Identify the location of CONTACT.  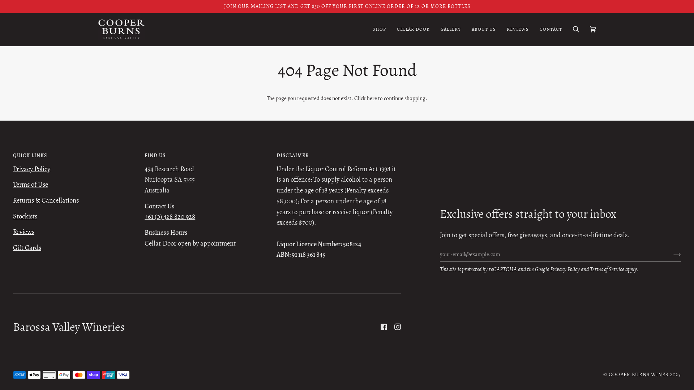
(551, 30).